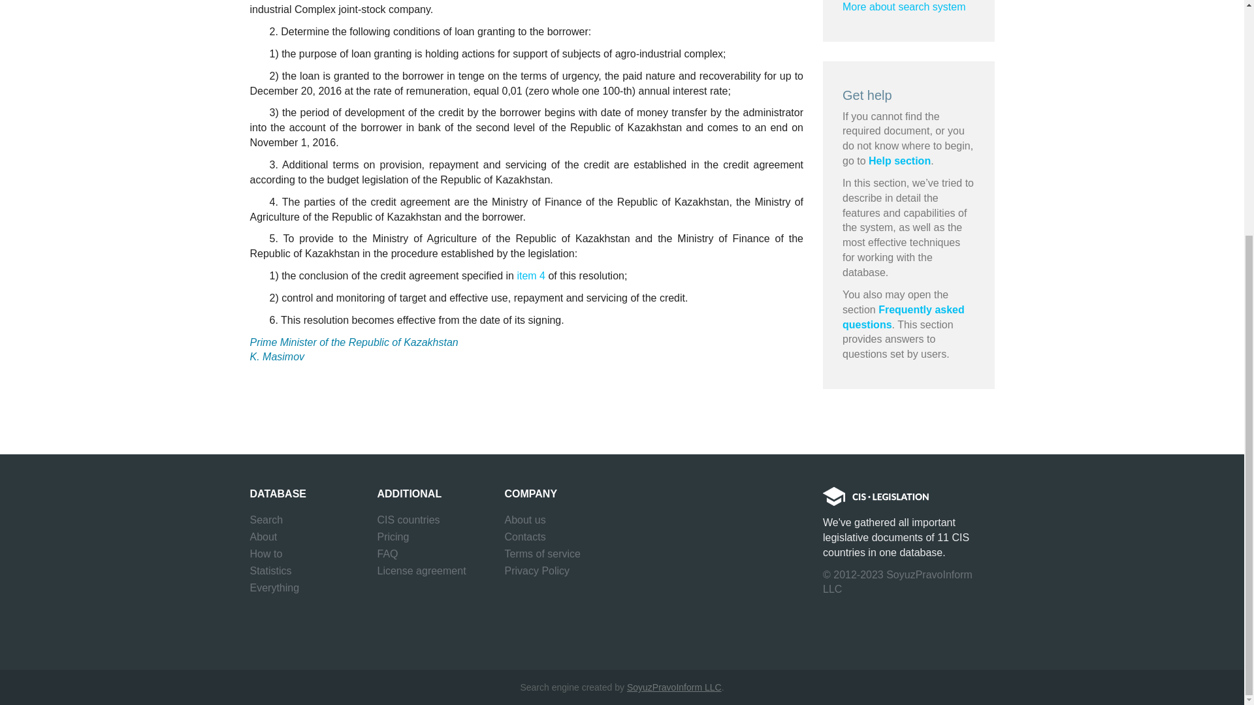 This screenshot has height=705, width=1254. What do you see at coordinates (408, 520) in the screenshot?
I see `CIS countries` at bounding box center [408, 520].